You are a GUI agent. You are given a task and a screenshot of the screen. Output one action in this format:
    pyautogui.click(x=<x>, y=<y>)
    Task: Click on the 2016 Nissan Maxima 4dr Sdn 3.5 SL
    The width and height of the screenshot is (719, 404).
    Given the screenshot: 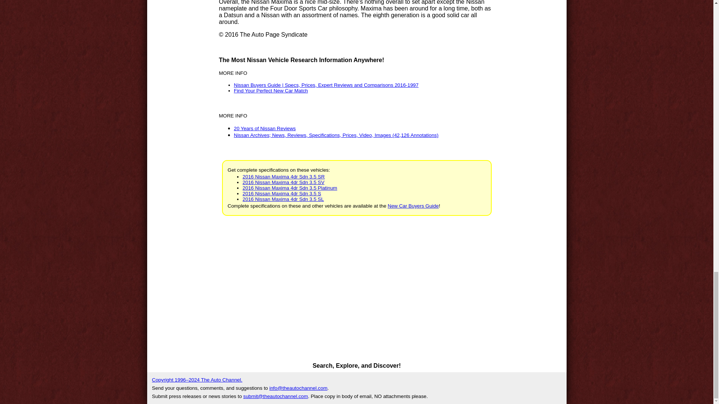 What is the action you would take?
    pyautogui.click(x=283, y=199)
    